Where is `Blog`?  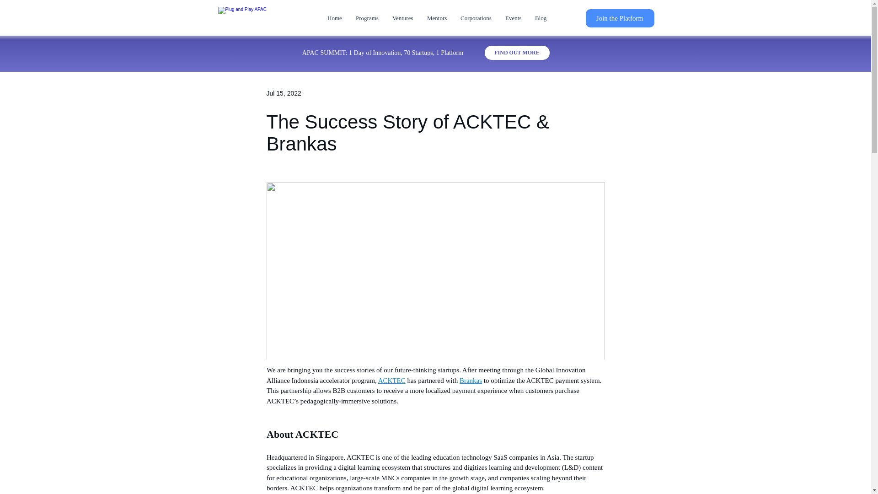
Blog is located at coordinates (541, 18).